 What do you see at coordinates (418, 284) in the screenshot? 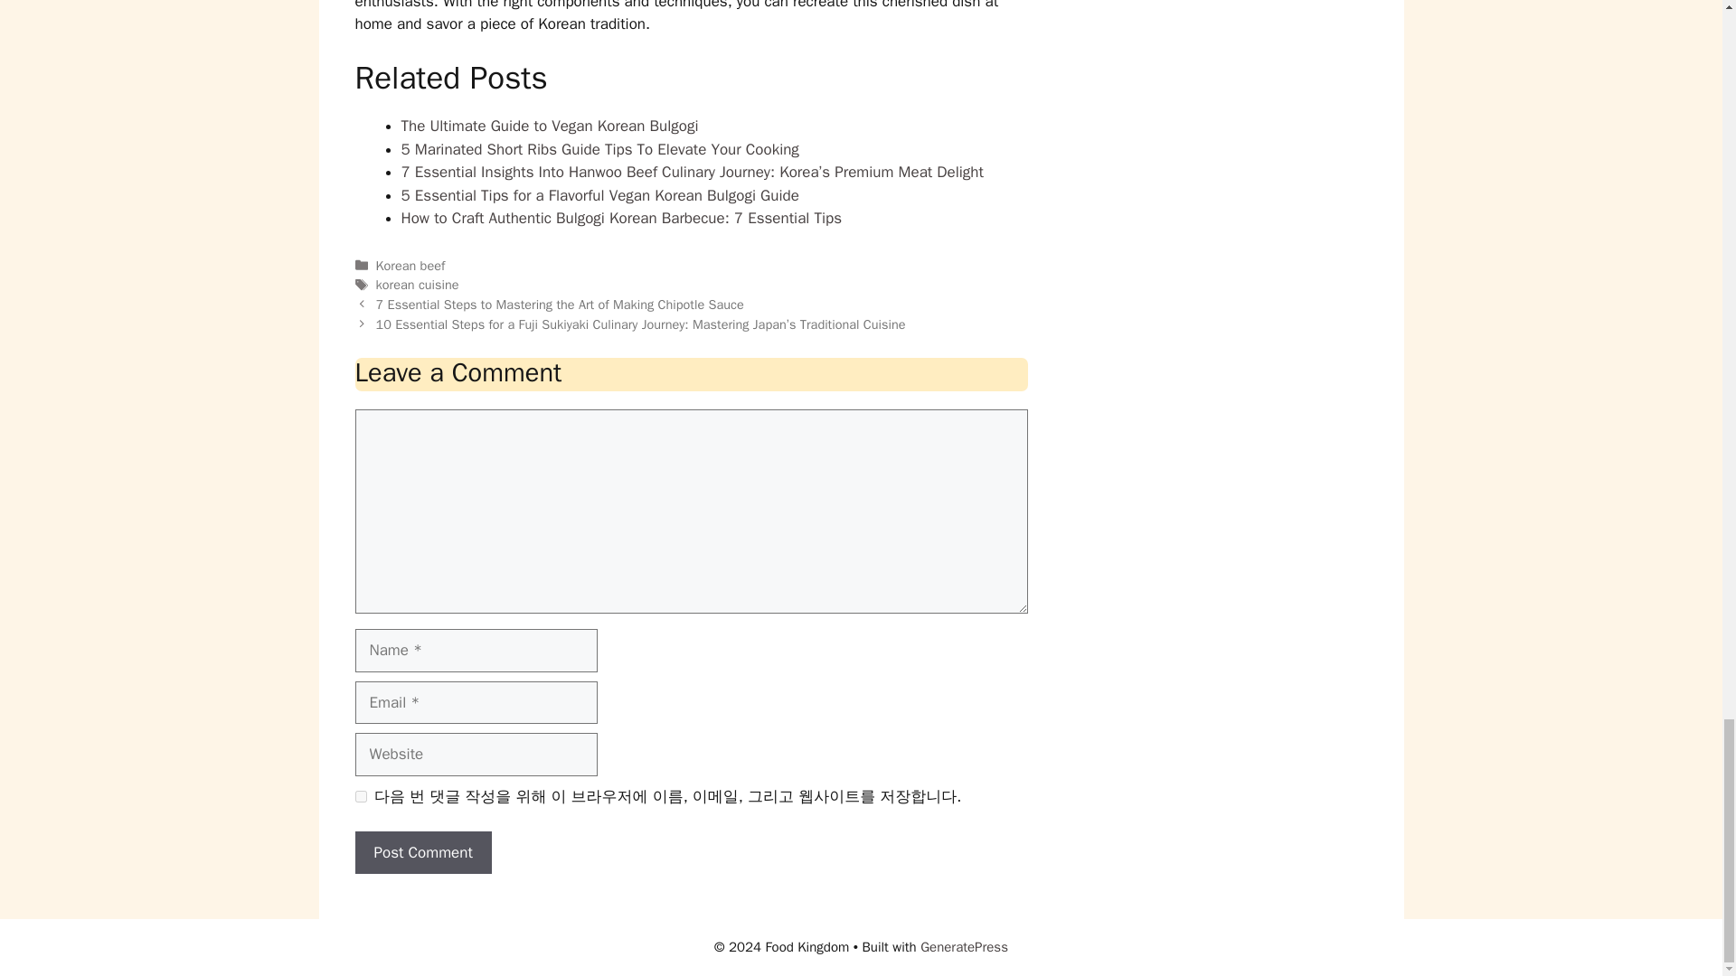
I see `korean cuisine` at bounding box center [418, 284].